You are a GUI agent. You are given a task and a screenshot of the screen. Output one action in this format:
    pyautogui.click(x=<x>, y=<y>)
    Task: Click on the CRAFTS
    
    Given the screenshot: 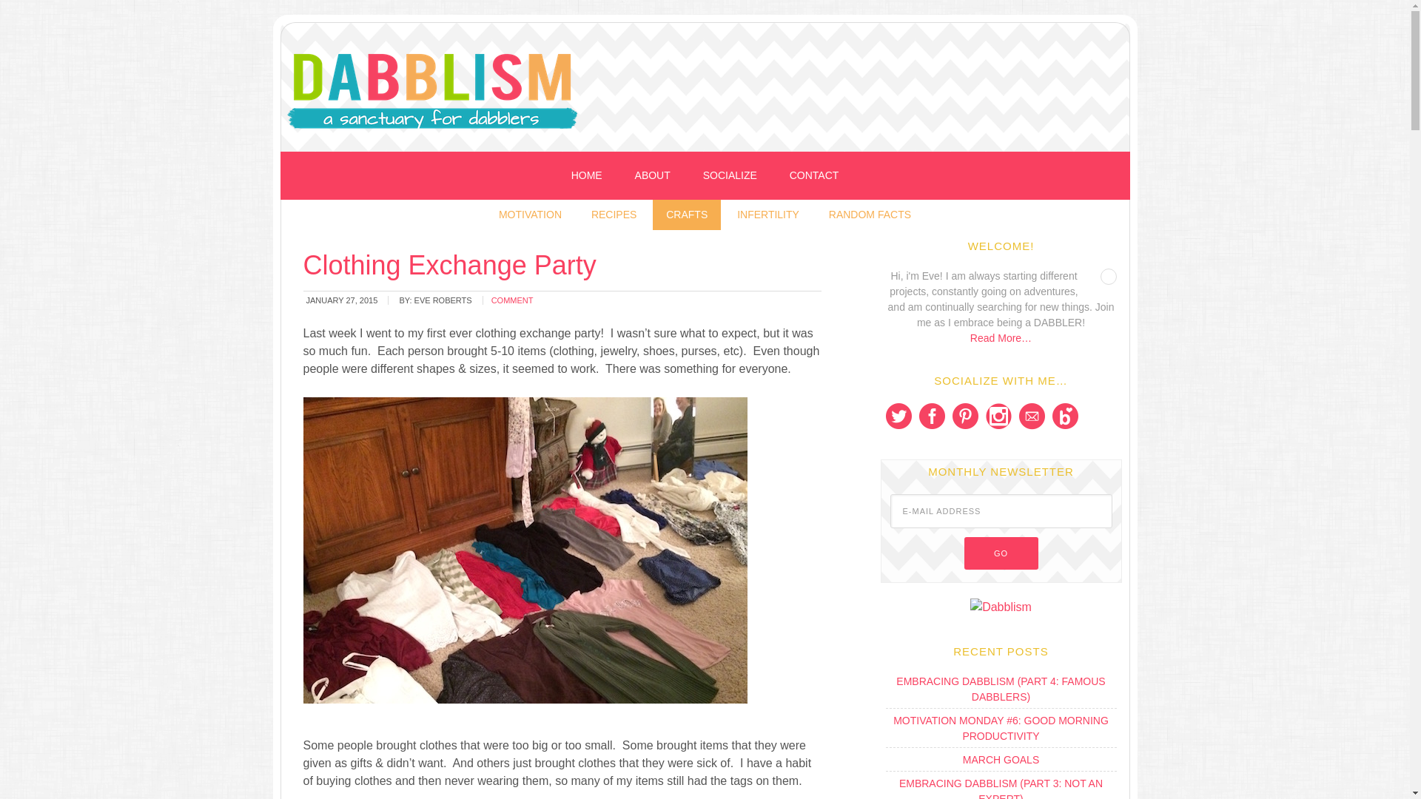 What is the action you would take?
    pyautogui.click(x=686, y=215)
    